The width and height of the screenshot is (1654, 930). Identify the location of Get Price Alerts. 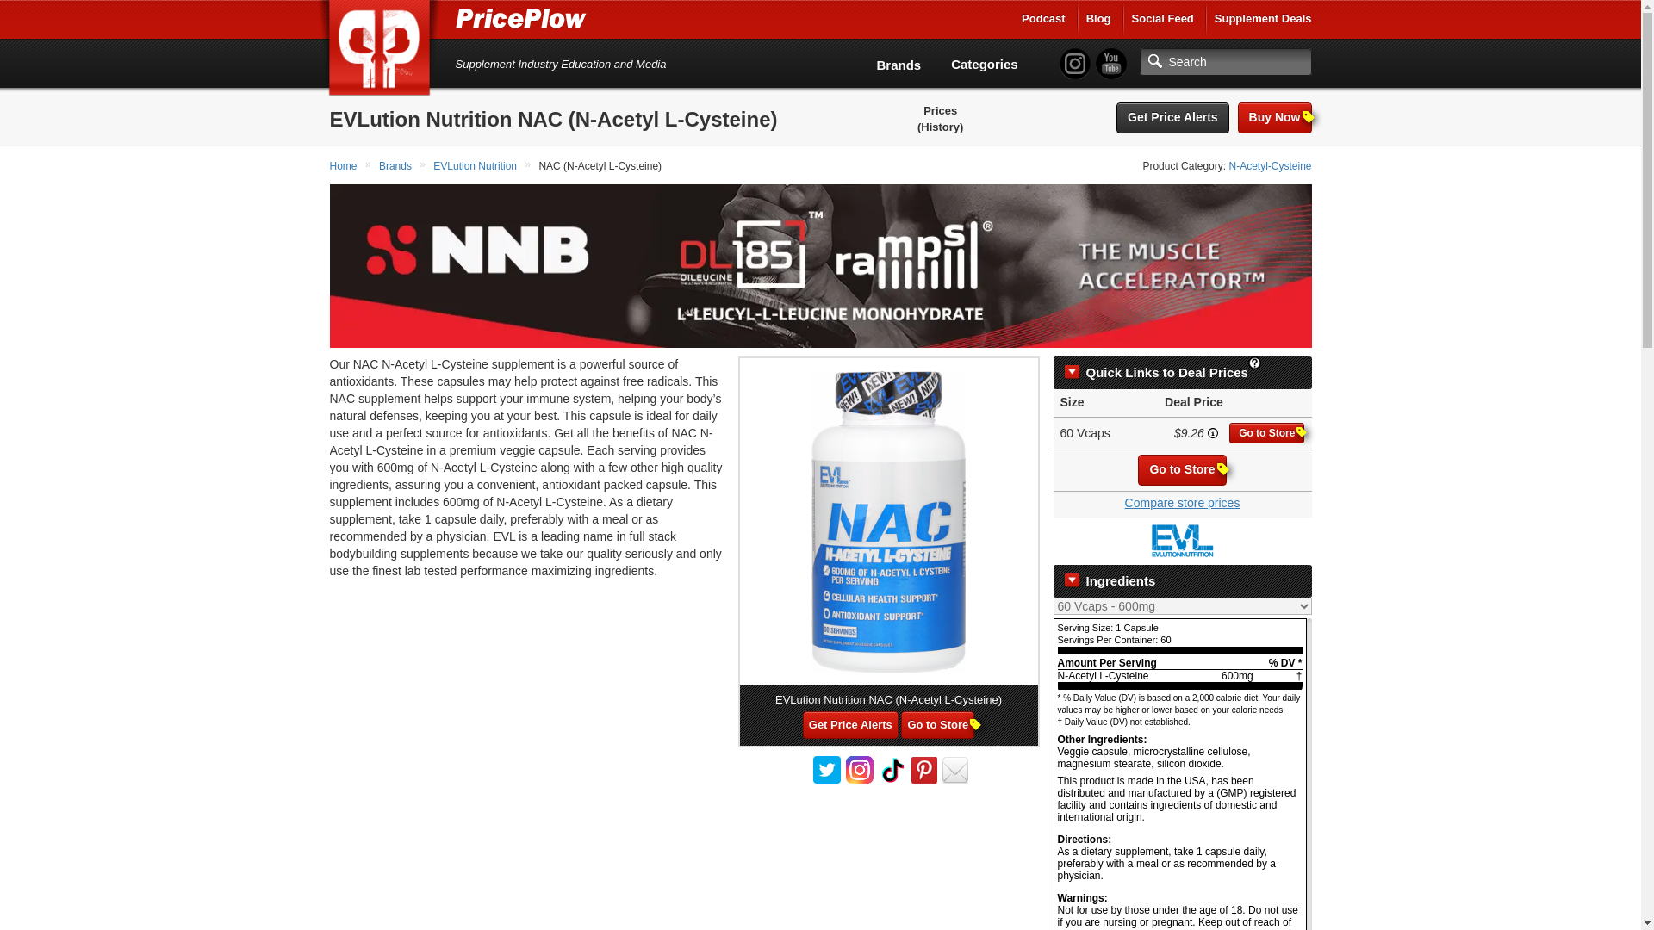
(1172, 117).